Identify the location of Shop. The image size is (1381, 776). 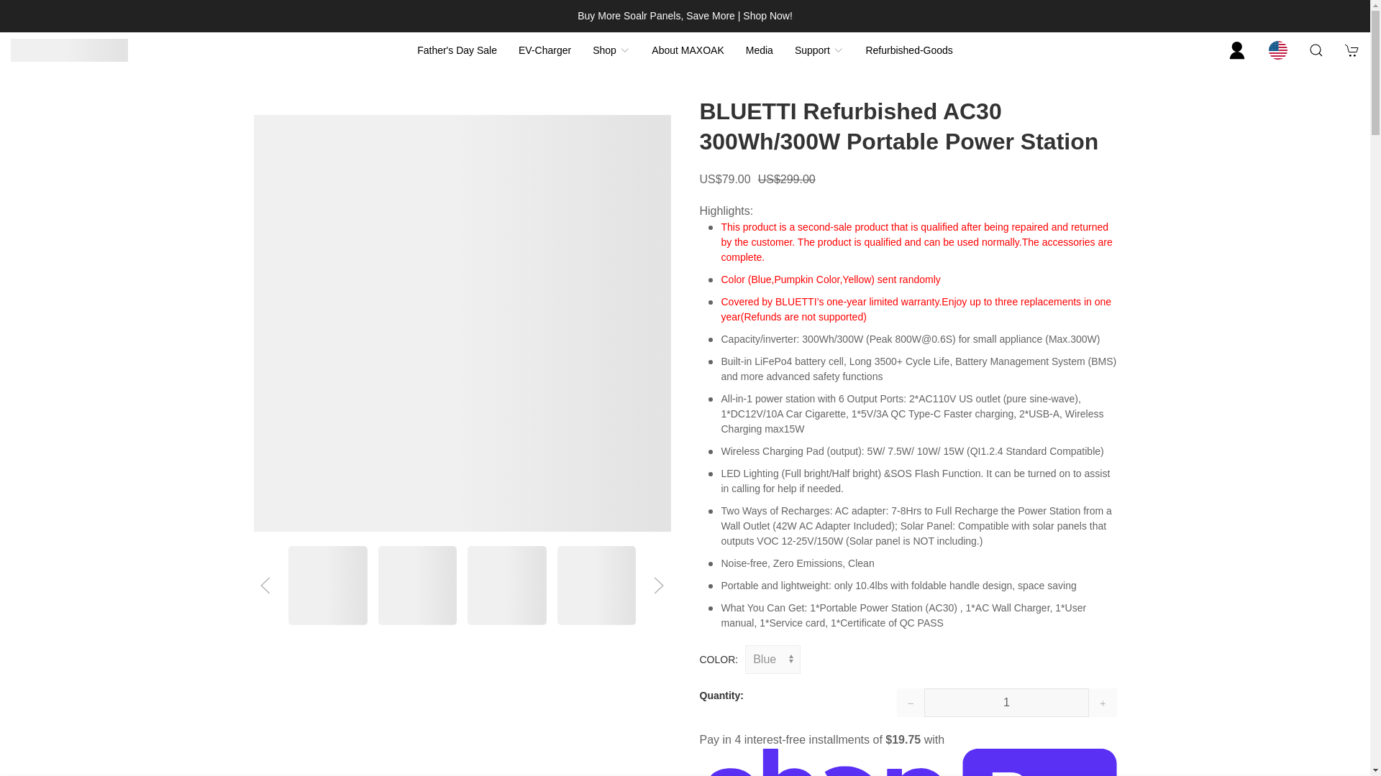
(611, 50).